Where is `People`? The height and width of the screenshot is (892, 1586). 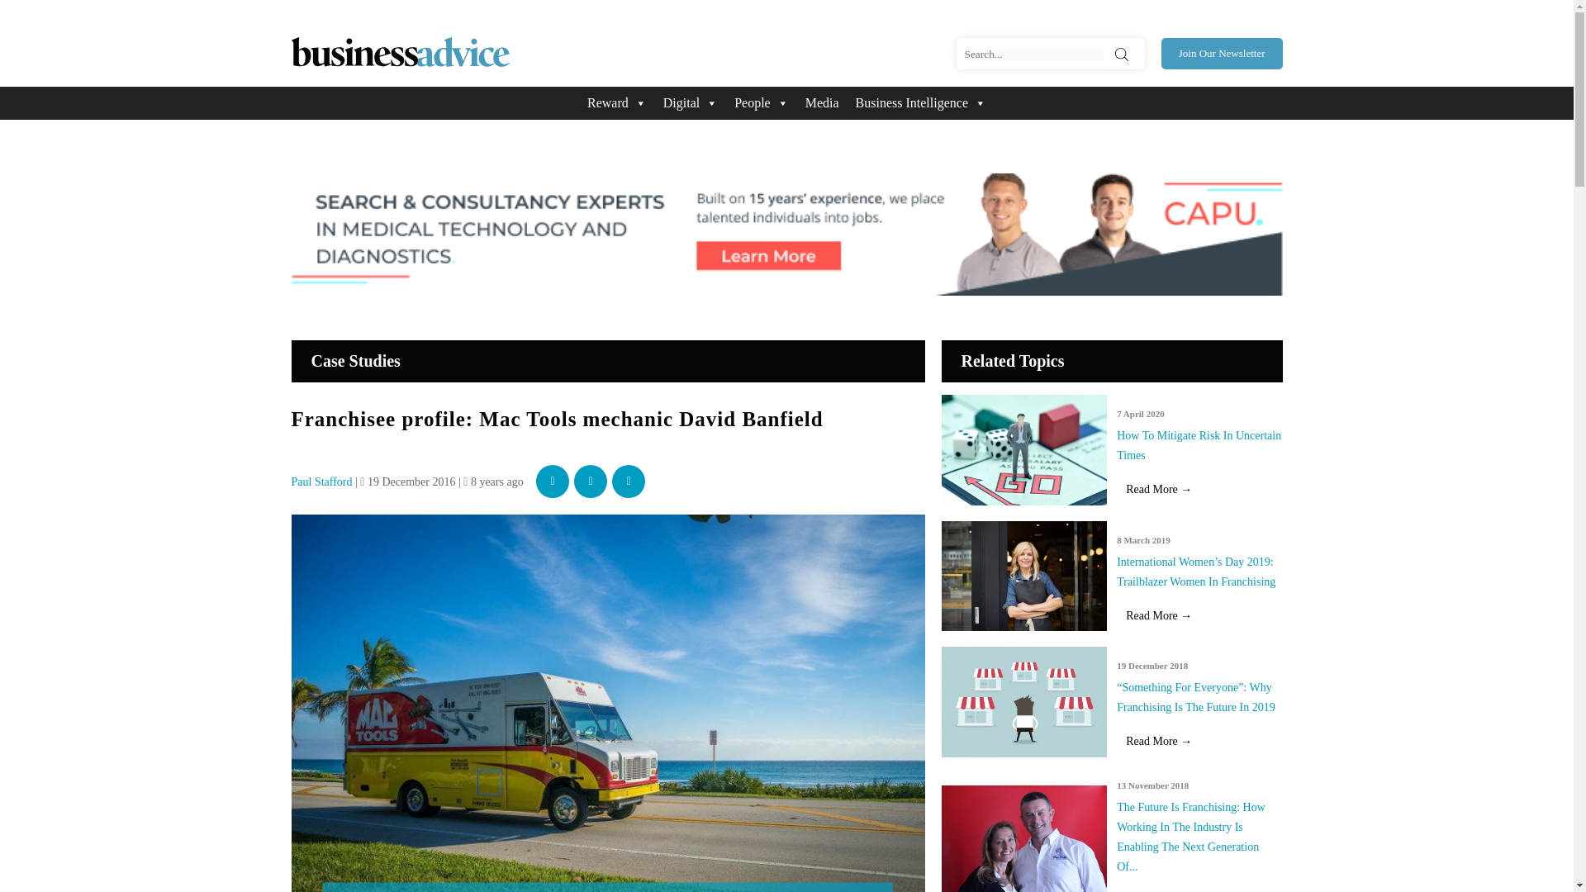
People is located at coordinates (762, 102).